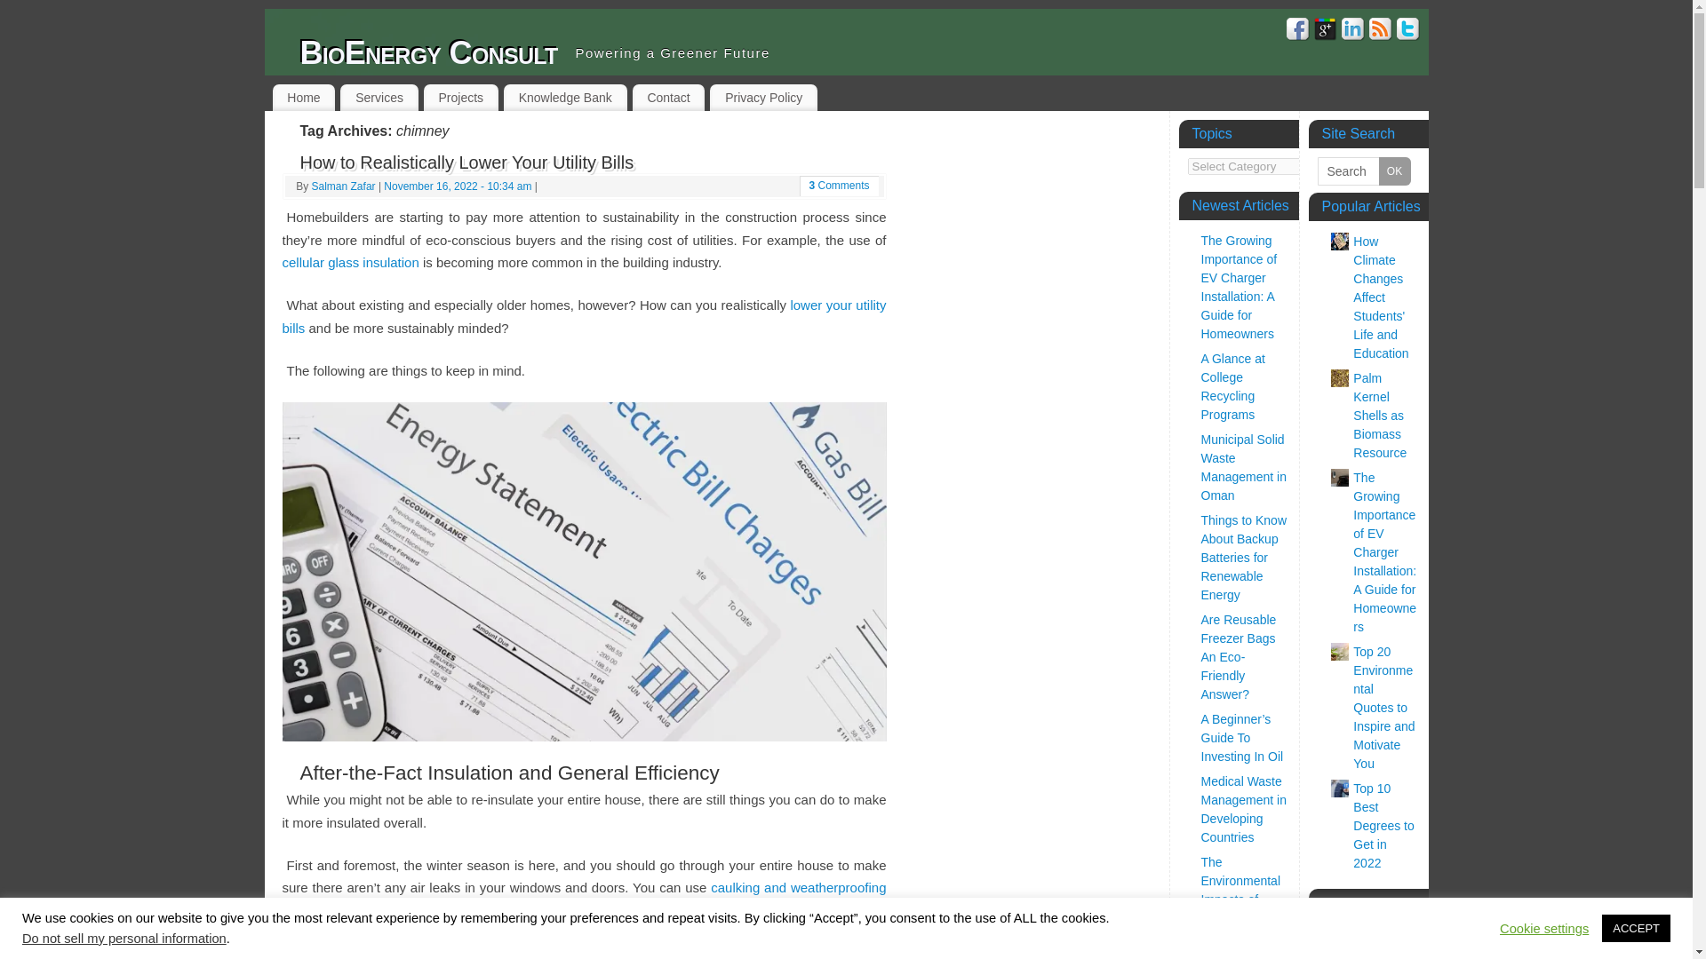  I want to click on How to Realistically Lower Your Utility Bills, so click(467, 162).